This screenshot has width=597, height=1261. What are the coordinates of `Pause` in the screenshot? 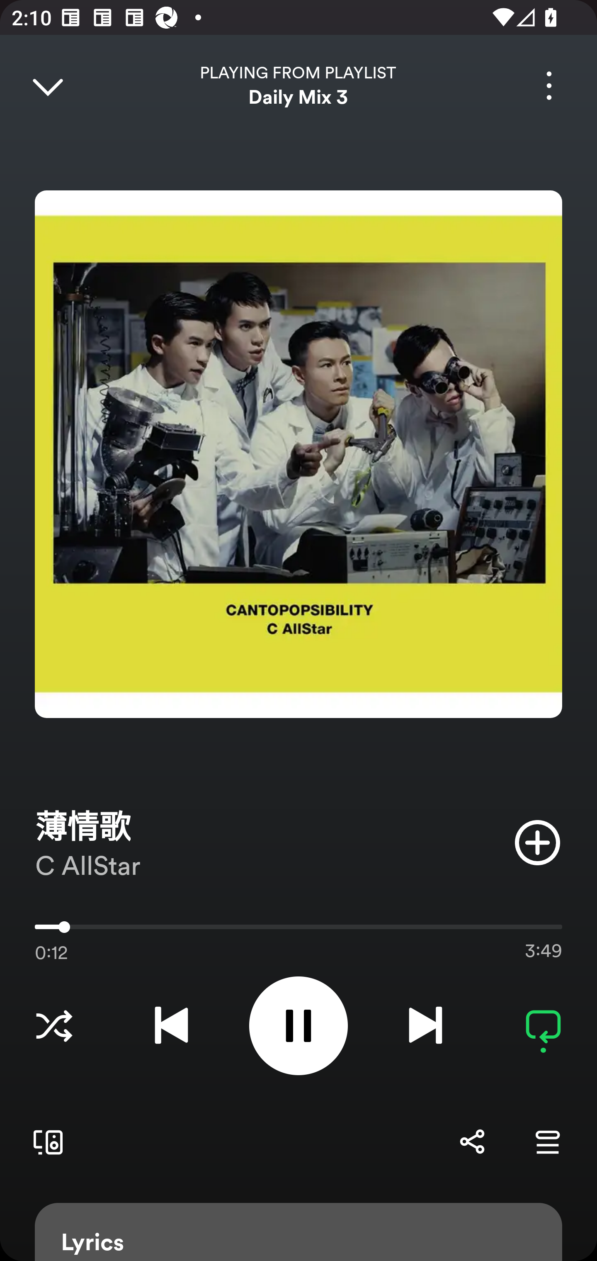 It's located at (298, 1025).